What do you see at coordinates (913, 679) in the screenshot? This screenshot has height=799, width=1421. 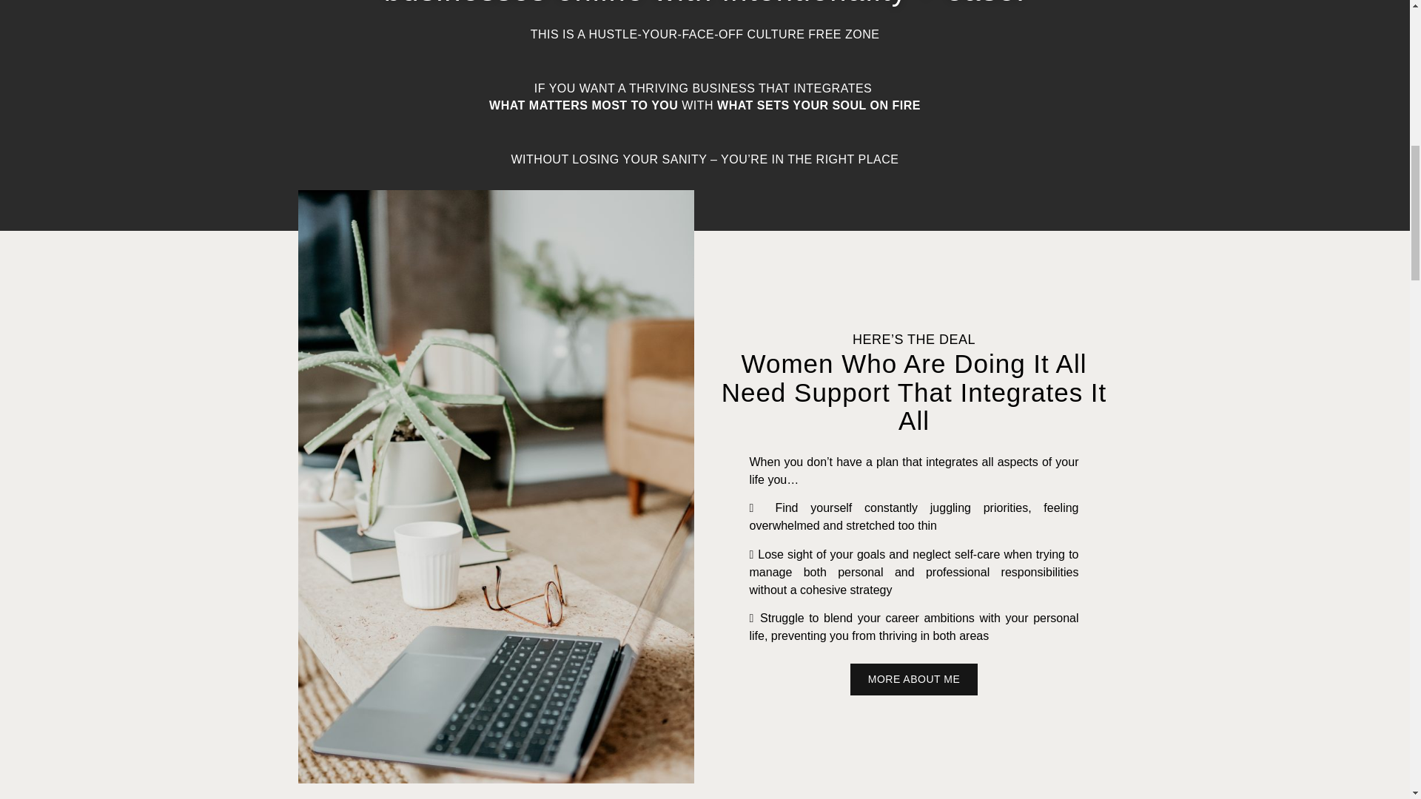 I see `MORE ABOUT ME` at bounding box center [913, 679].